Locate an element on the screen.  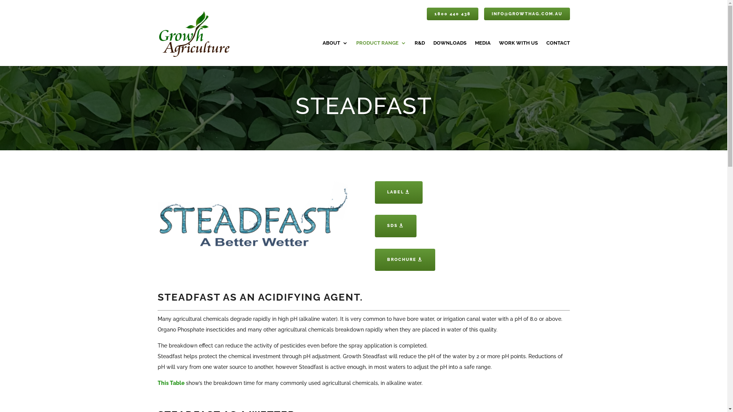
Steadfast-logo-600x208 is located at coordinates (255, 215).